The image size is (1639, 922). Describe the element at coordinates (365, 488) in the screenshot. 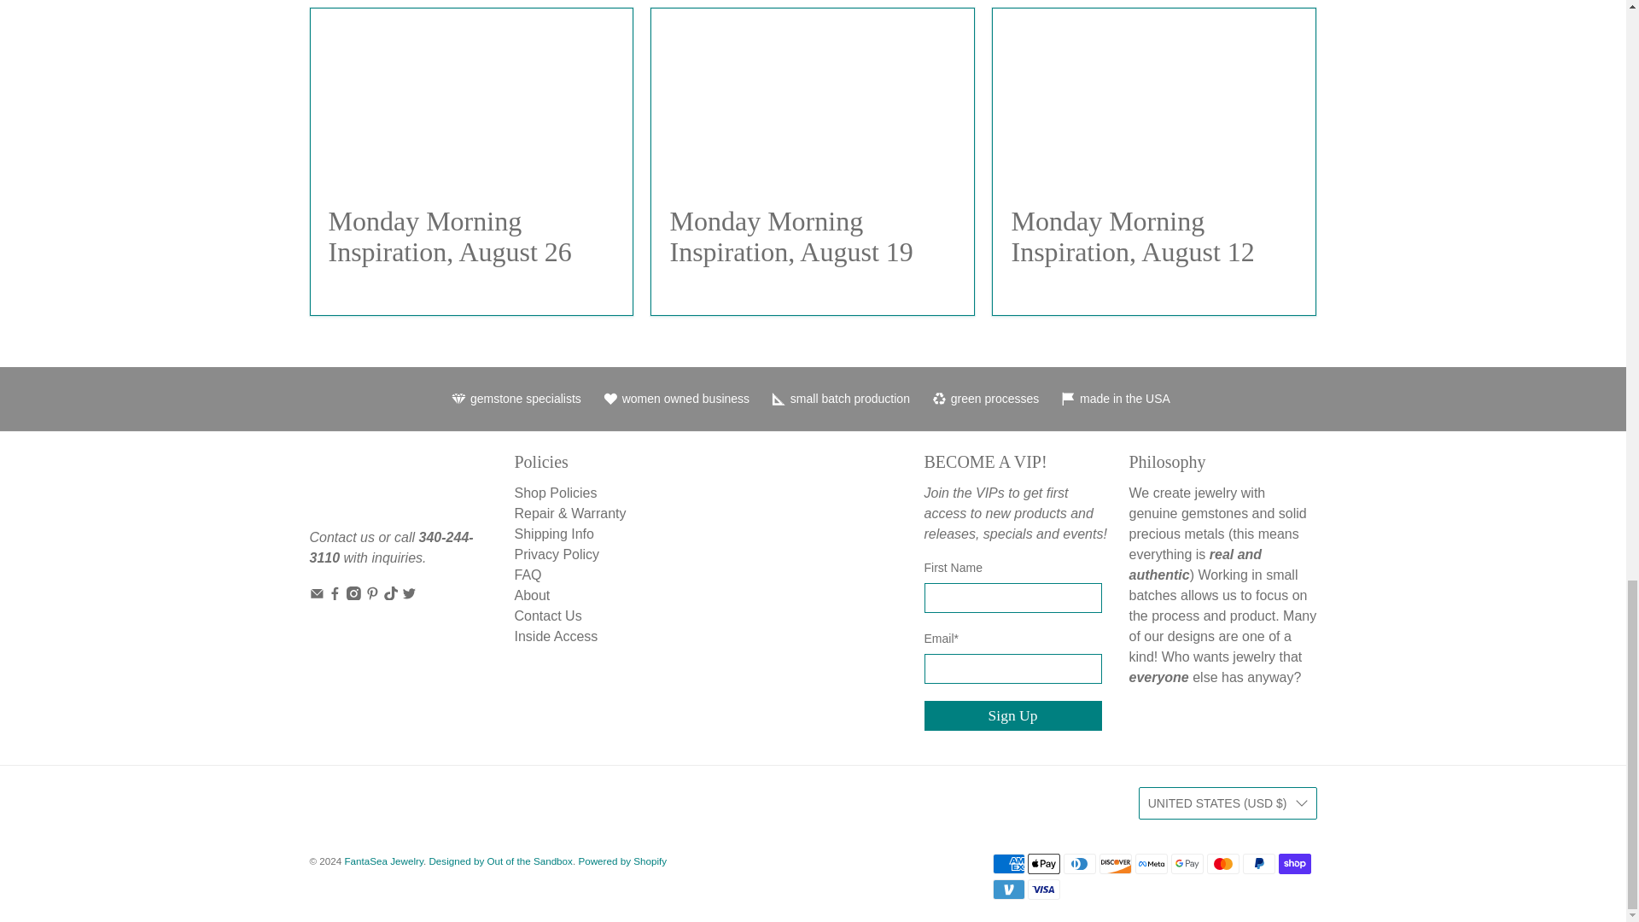

I see `FantaSea Jewelry` at that location.